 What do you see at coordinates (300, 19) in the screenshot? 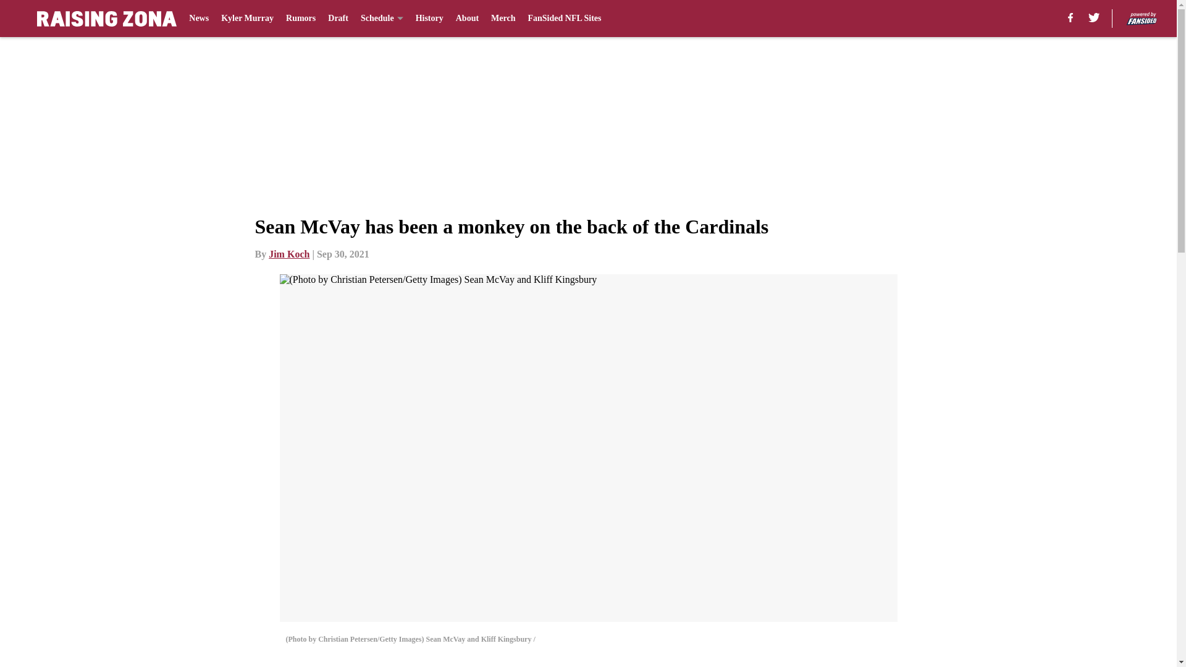
I see `Rumors` at bounding box center [300, 19].